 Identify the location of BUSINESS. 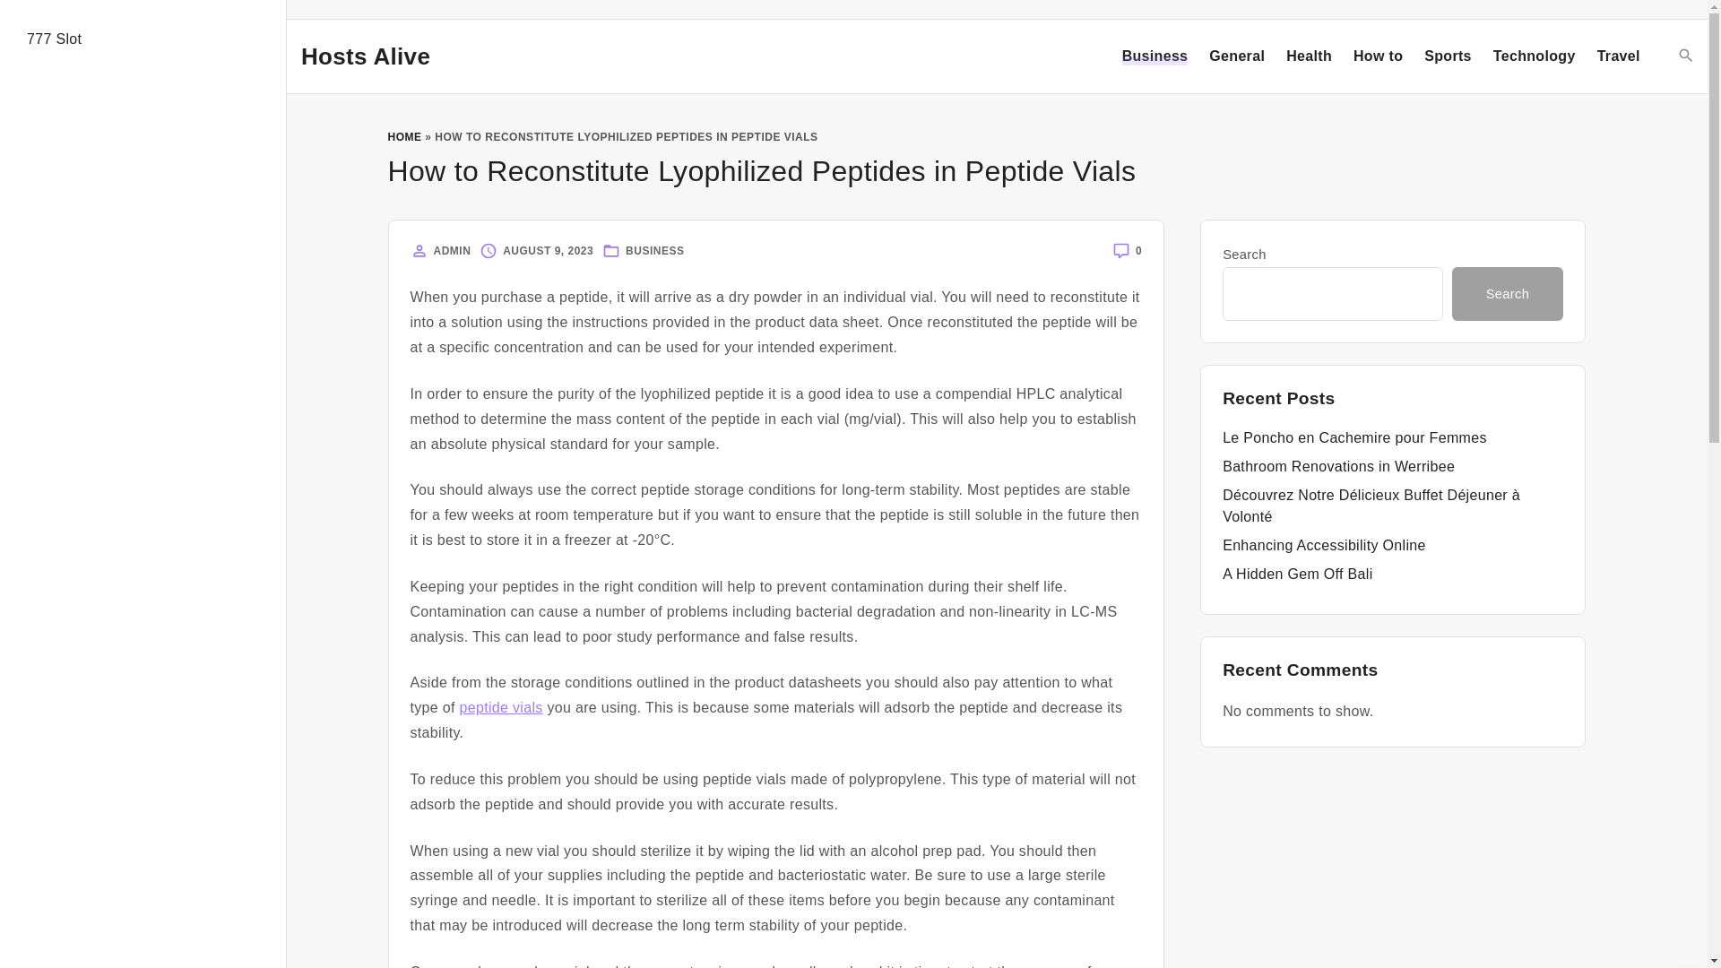
(654, 251).